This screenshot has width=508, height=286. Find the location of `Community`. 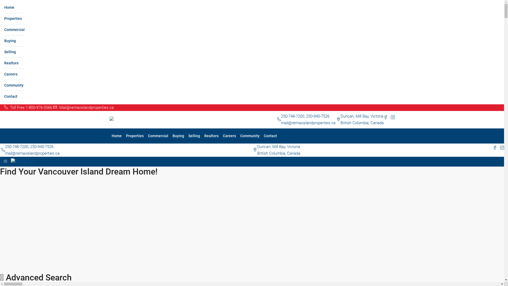

Community is located at coordinates (14, 86).